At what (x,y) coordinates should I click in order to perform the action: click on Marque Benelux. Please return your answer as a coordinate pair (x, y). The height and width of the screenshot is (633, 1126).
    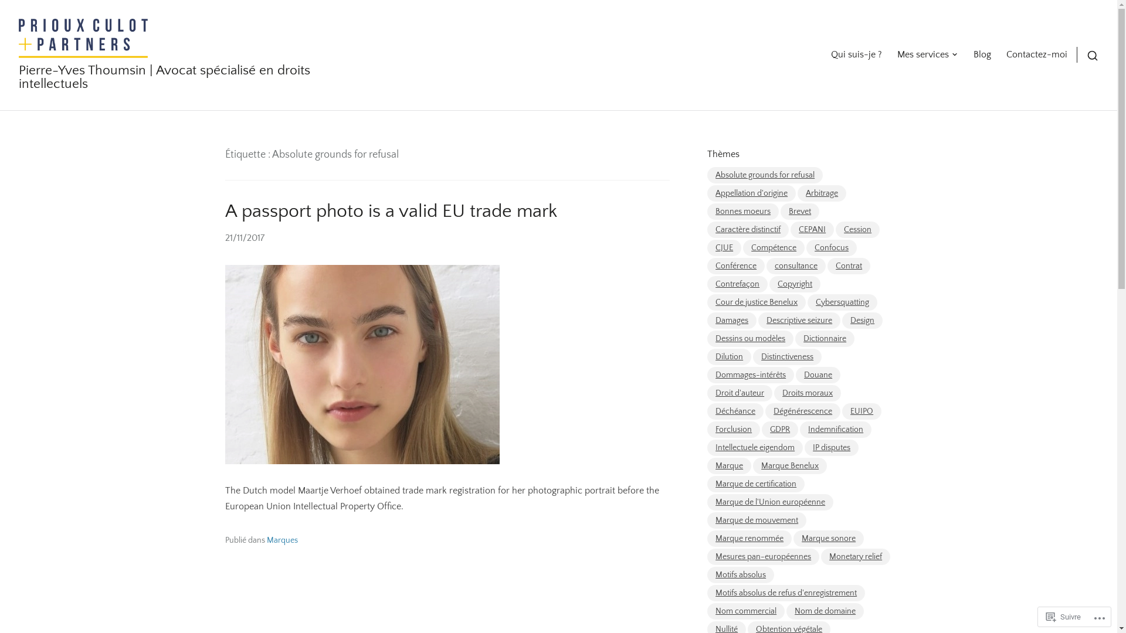
    Looking at the image, I should click on (790, 466).